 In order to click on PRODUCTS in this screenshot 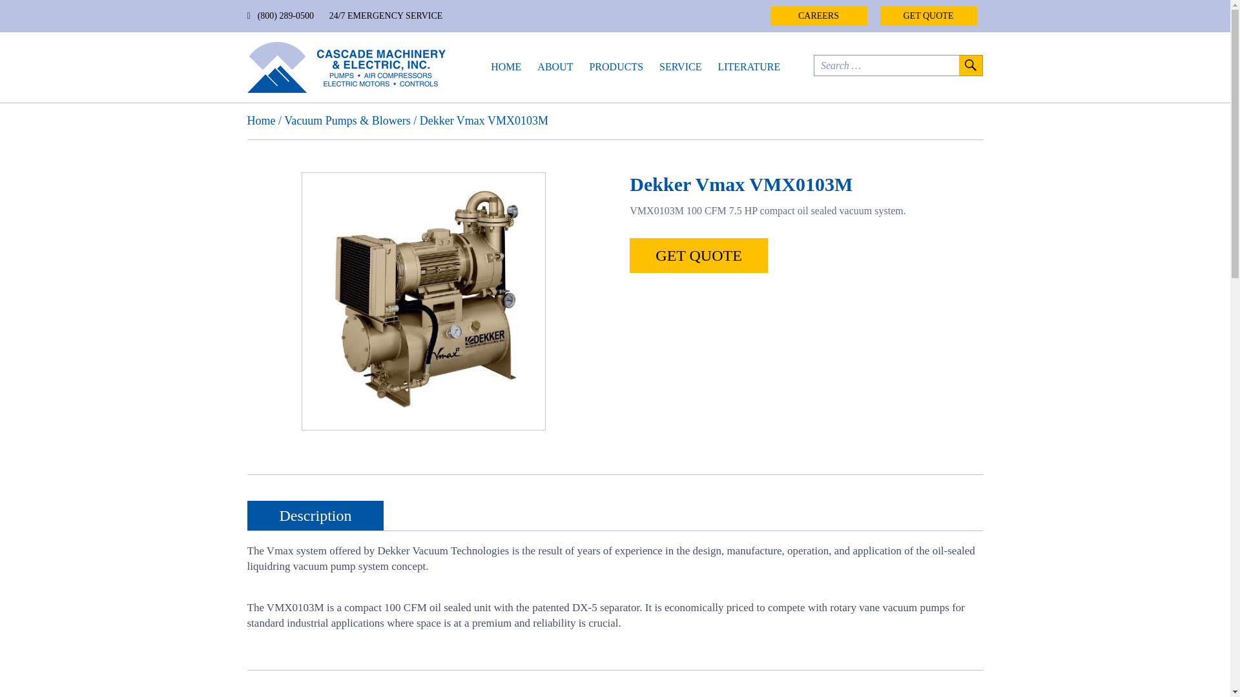, I will do `click(616, 66)`.